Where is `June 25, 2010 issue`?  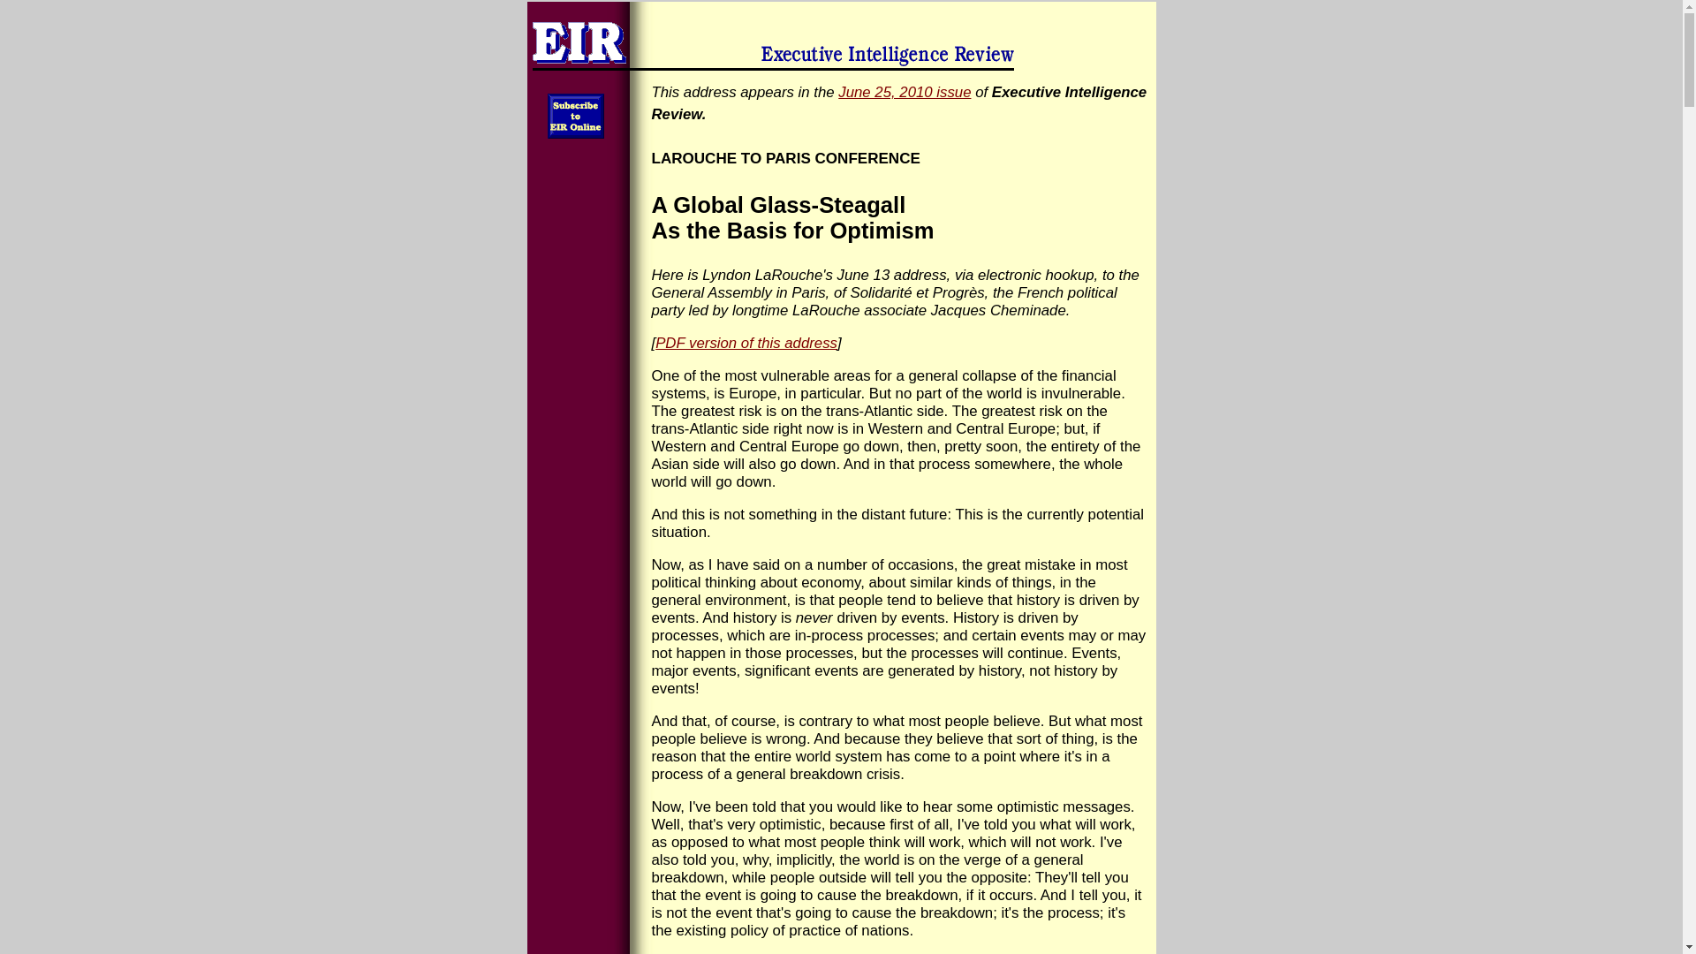
June 25, 2010 issue is located at coordinates (904, 92).